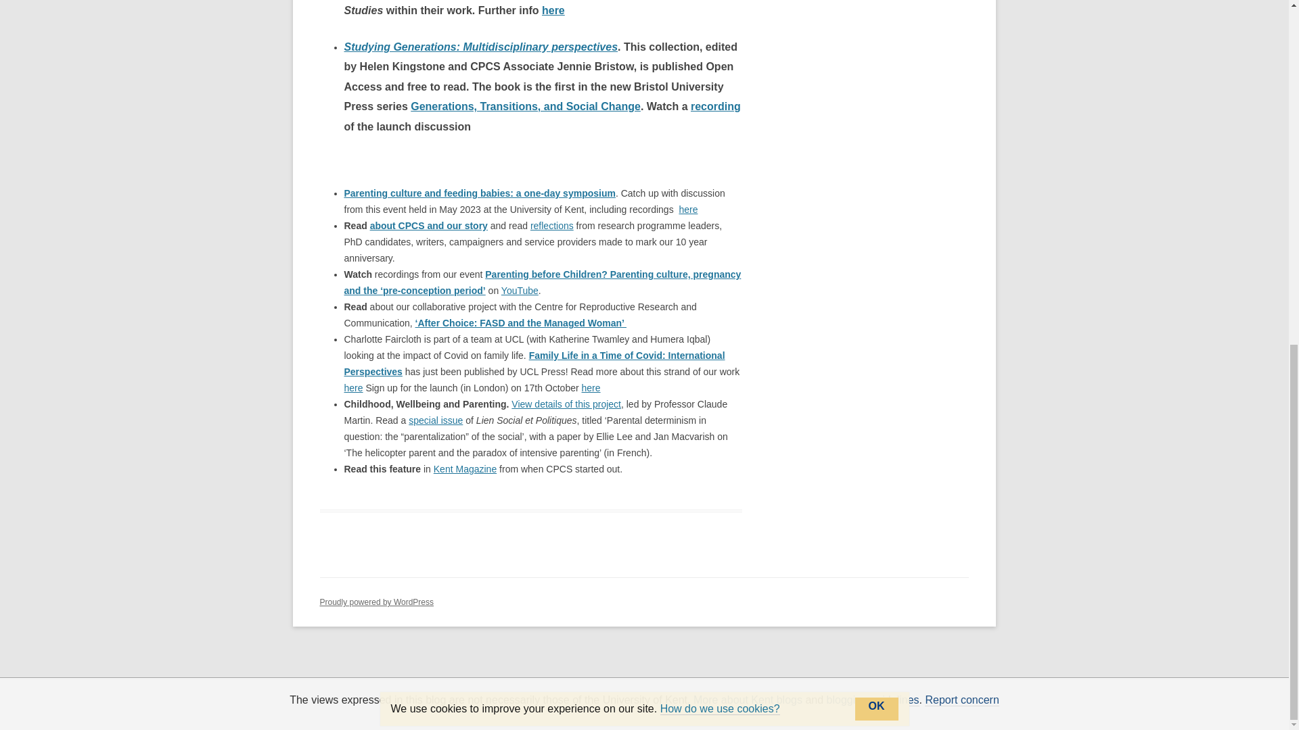 This screenshot has width=1299, height=730. Describe the element at coordinates (376, 602) in the screenshot. I see `Semantic Personal Publishing Platform` at that location.